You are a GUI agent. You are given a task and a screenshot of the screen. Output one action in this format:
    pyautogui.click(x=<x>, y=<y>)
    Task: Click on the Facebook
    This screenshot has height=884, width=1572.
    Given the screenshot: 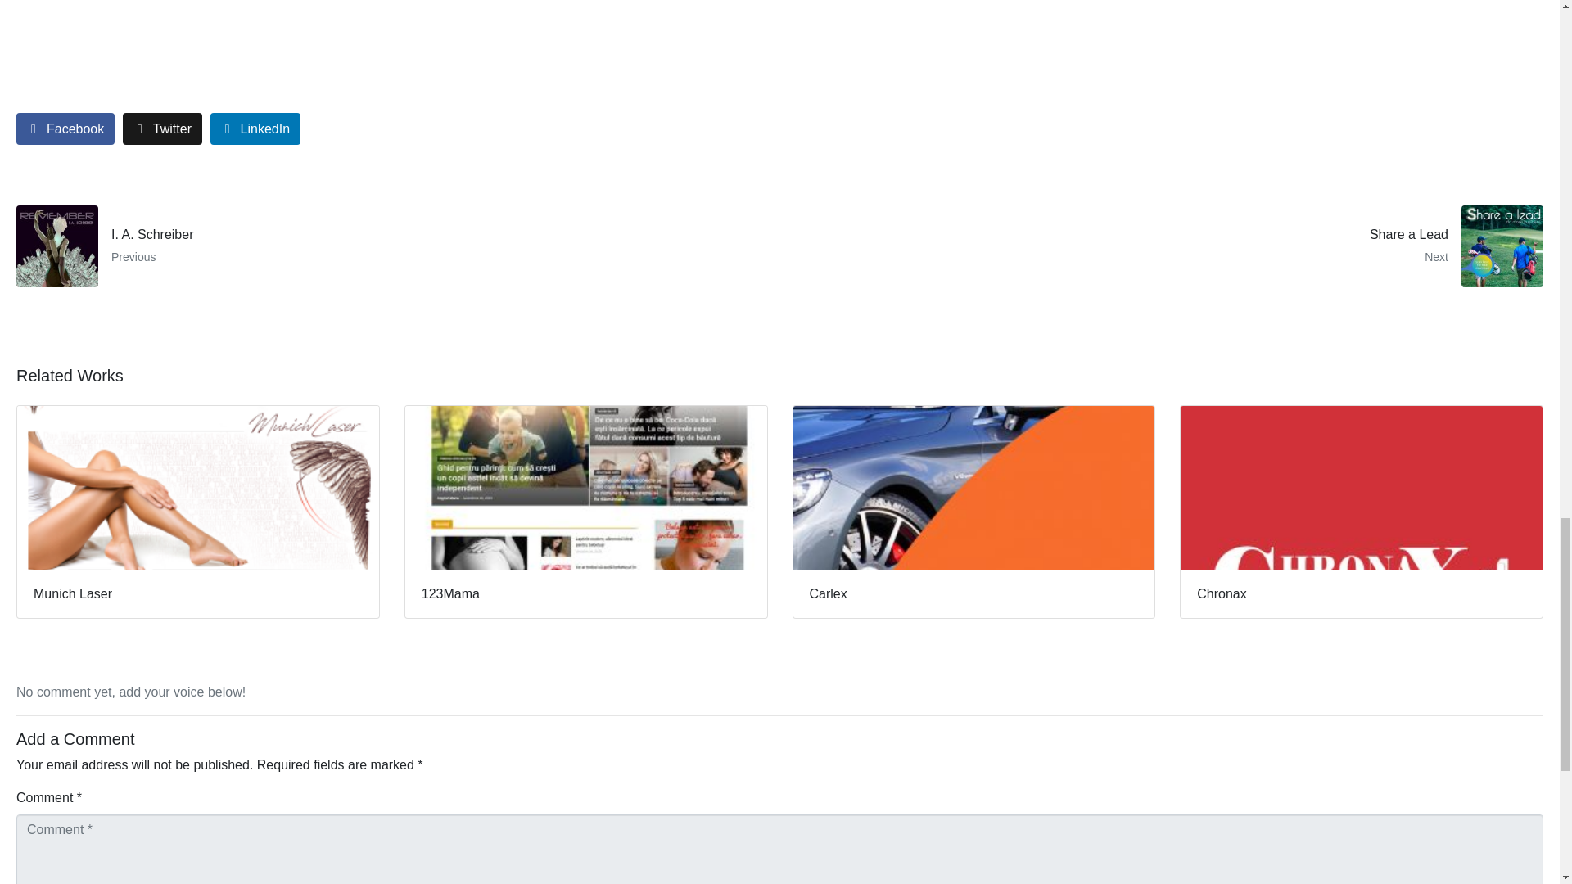 What is the action you would take?
    pyautogui.click(x=162, y=129)
    